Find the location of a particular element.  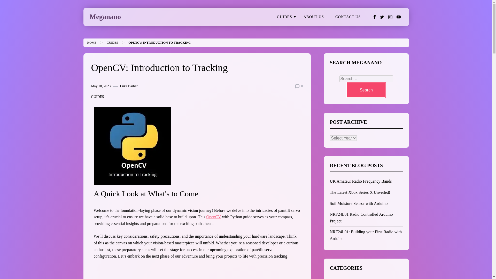

Meganano is located at coordinates (105, 17).